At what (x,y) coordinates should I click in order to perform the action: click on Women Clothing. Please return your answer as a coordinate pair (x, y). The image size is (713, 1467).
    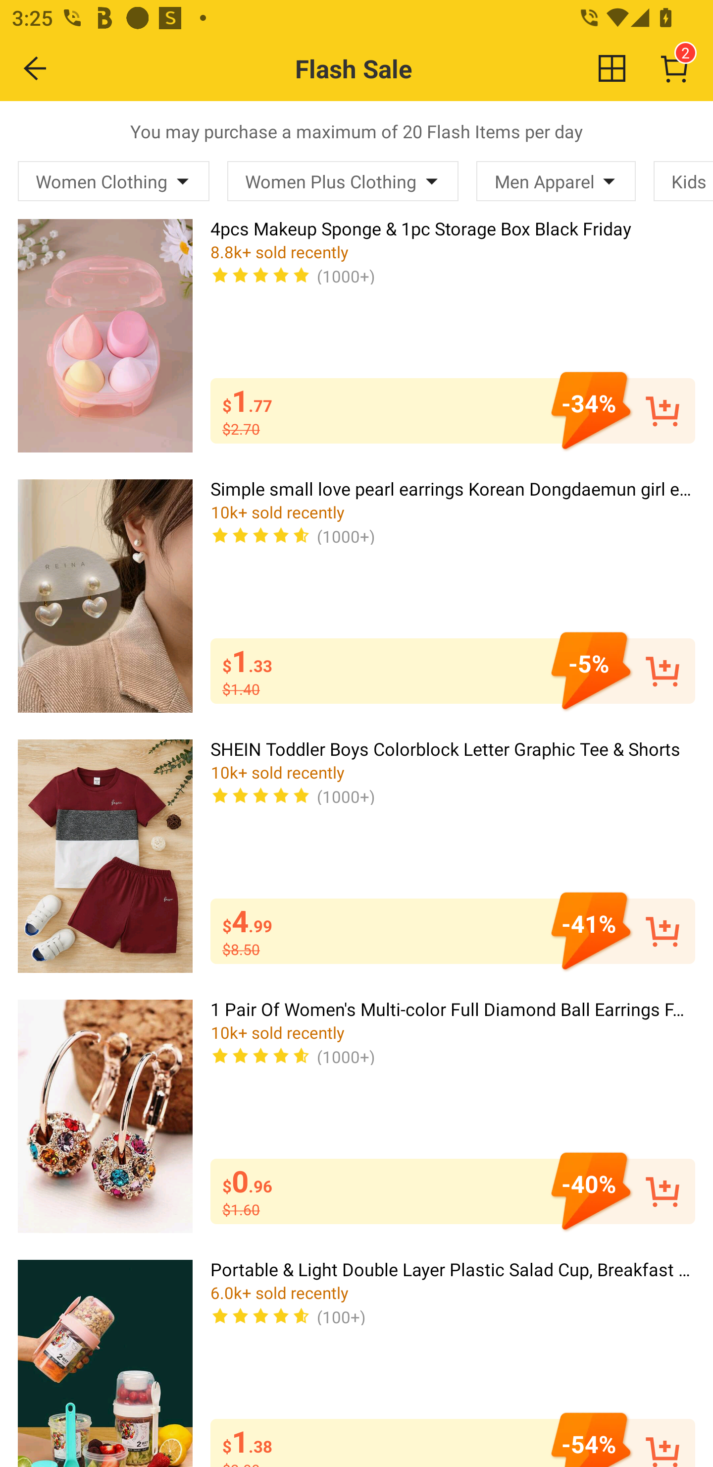
    Looking at the image, I should click on (114, 181).